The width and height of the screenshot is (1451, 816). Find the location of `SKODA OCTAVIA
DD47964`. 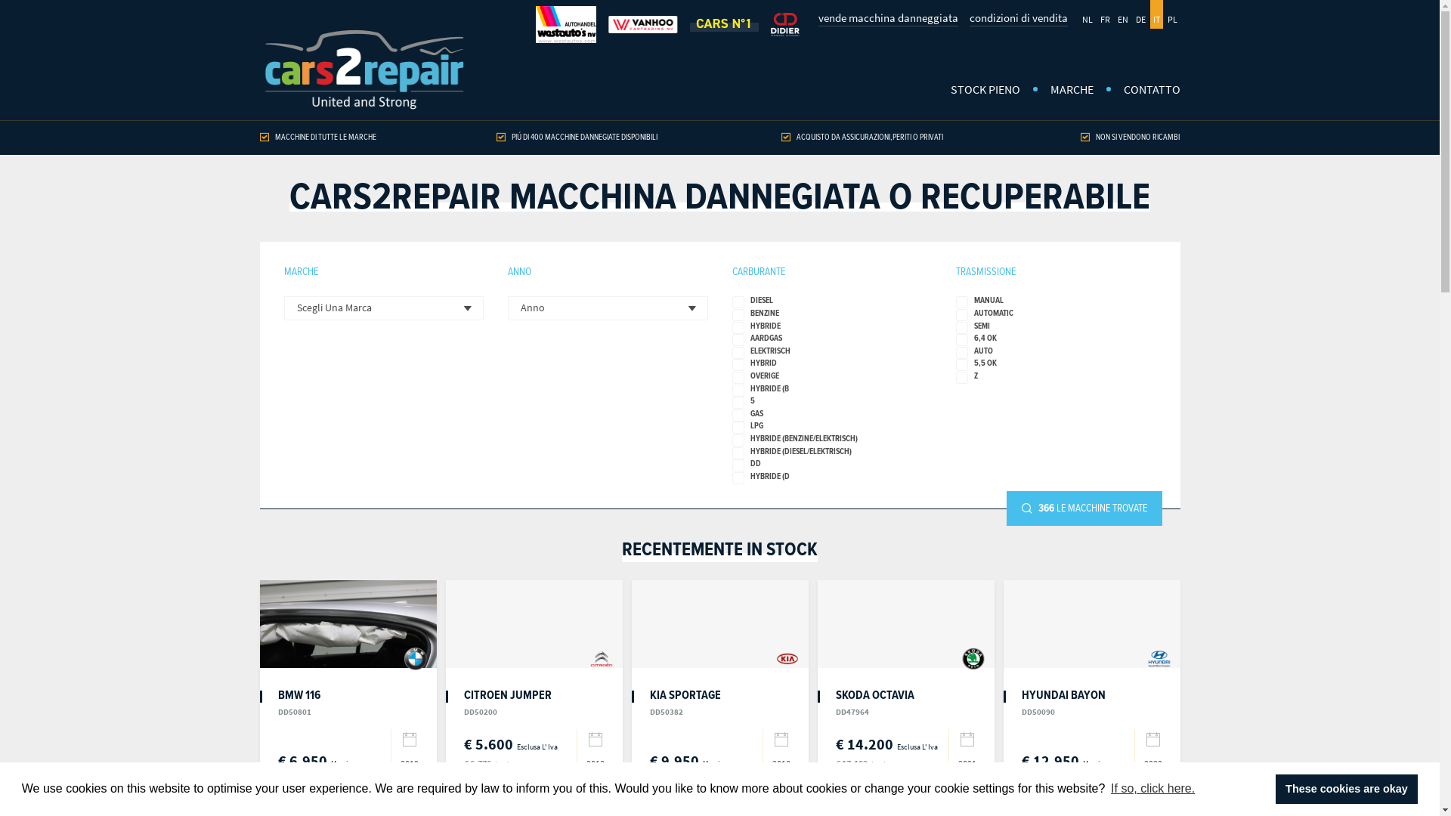

SKODA OCTAVIA
DD47964 is located at coordinates (875, 702).